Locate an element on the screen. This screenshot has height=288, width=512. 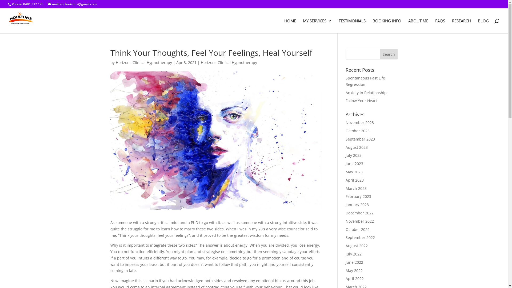
July 2023 is located at coordinates (354, 155).